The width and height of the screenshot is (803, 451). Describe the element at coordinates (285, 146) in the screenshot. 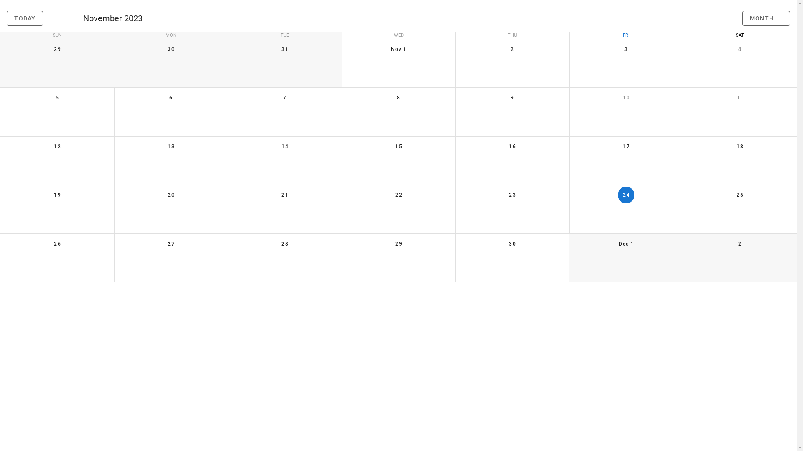

I see `14` at that location.